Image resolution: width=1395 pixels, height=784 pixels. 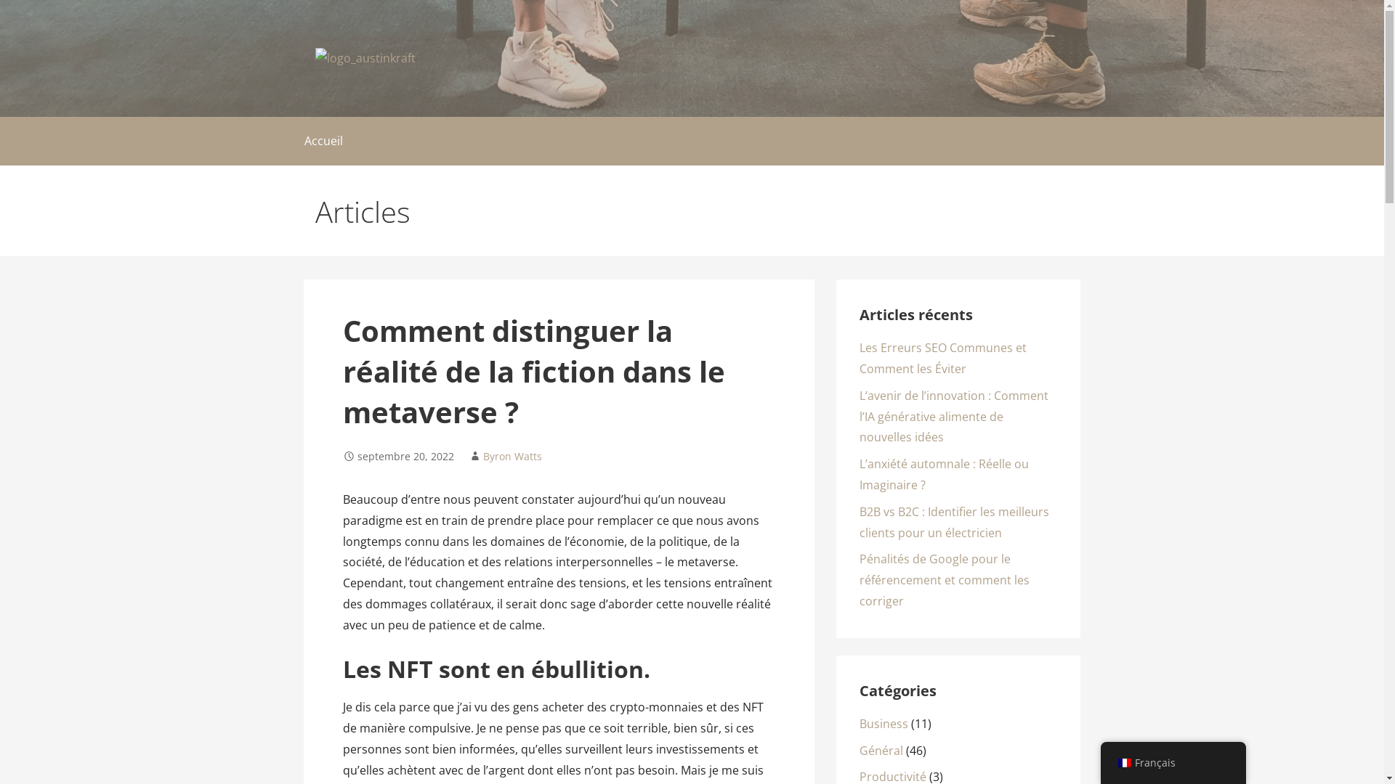 I want to click on Accueil, so click(x=323, y=141).